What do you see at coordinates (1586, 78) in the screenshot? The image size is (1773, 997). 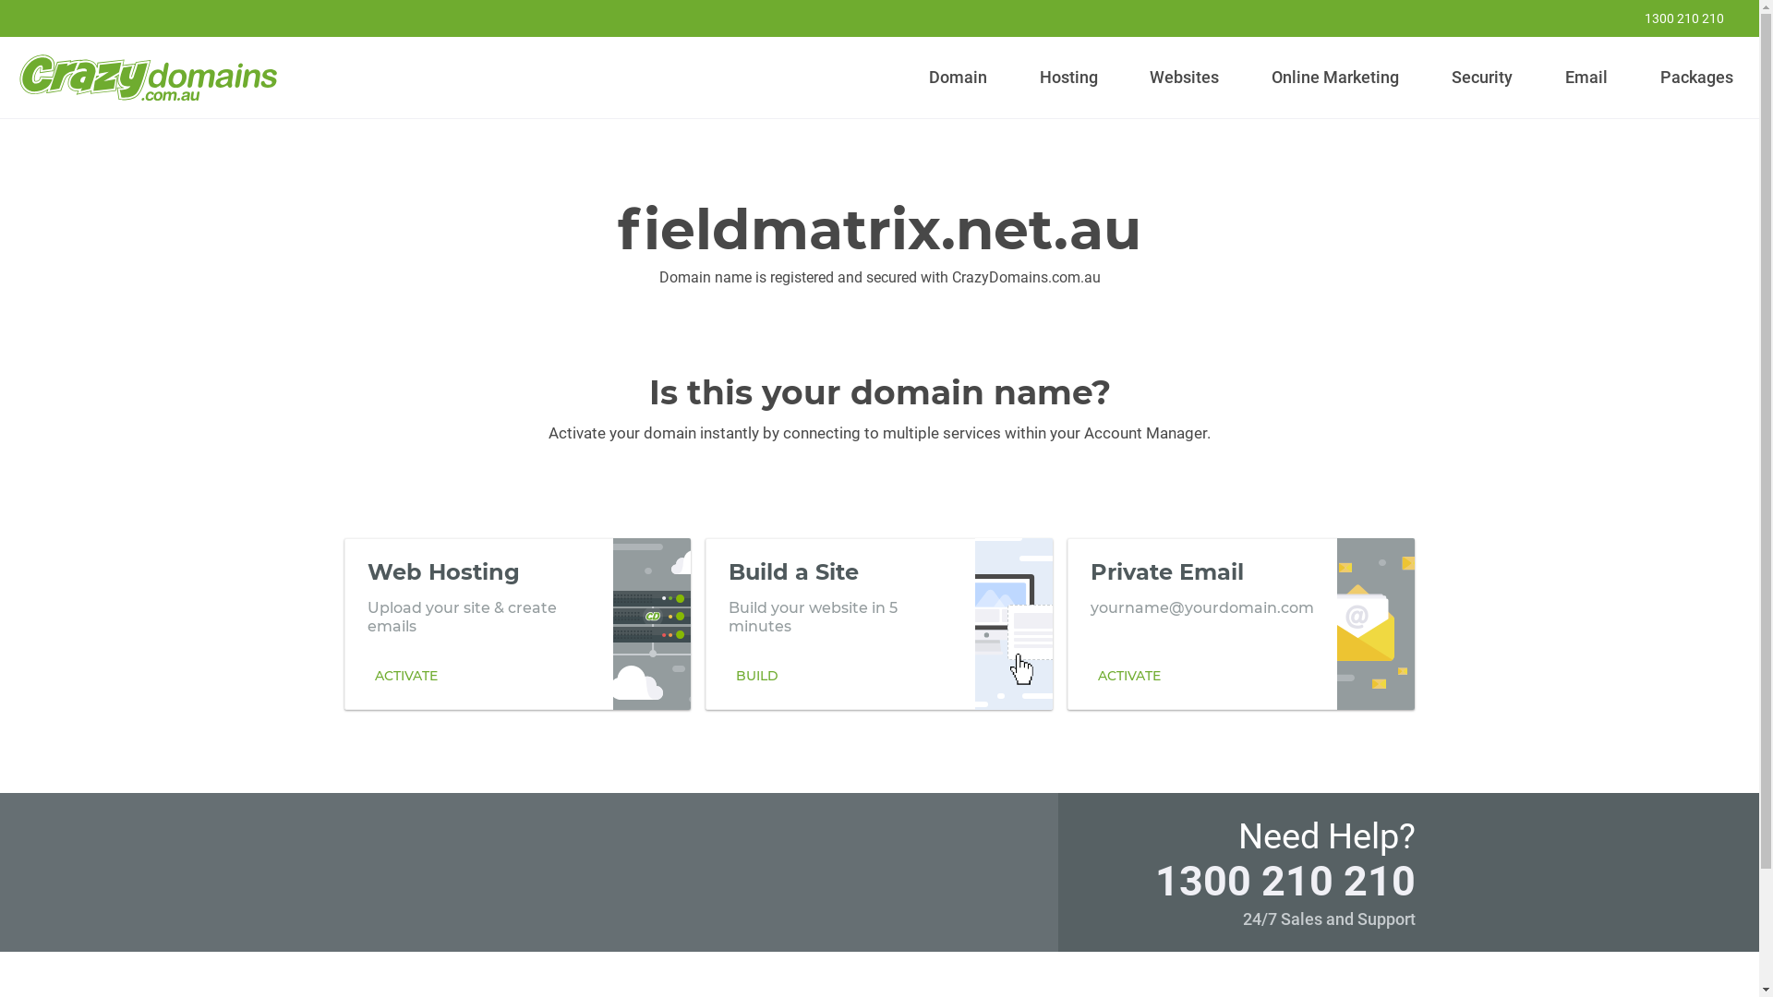 I see `Email` at bounding box center [1586, 78].